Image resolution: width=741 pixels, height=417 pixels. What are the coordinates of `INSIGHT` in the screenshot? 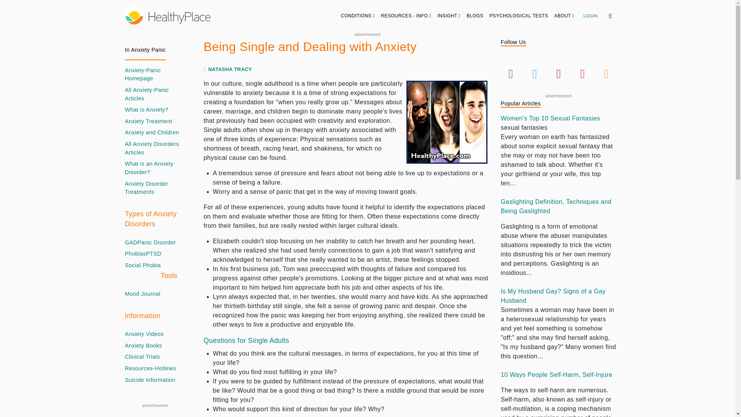 It's located at (449, 15).